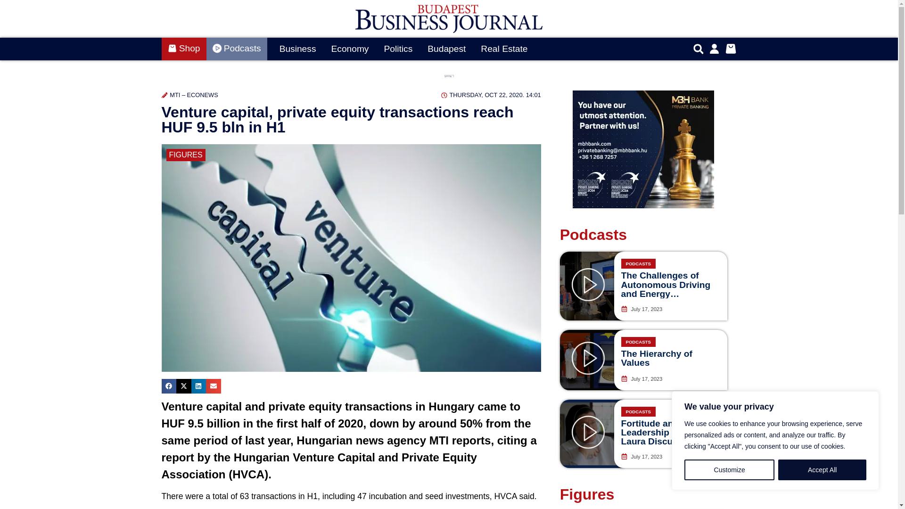 This screenshot has width=905, height=509. Describe the element at coordinates (298, 49) in the screenshot. I see `Business` at that location.